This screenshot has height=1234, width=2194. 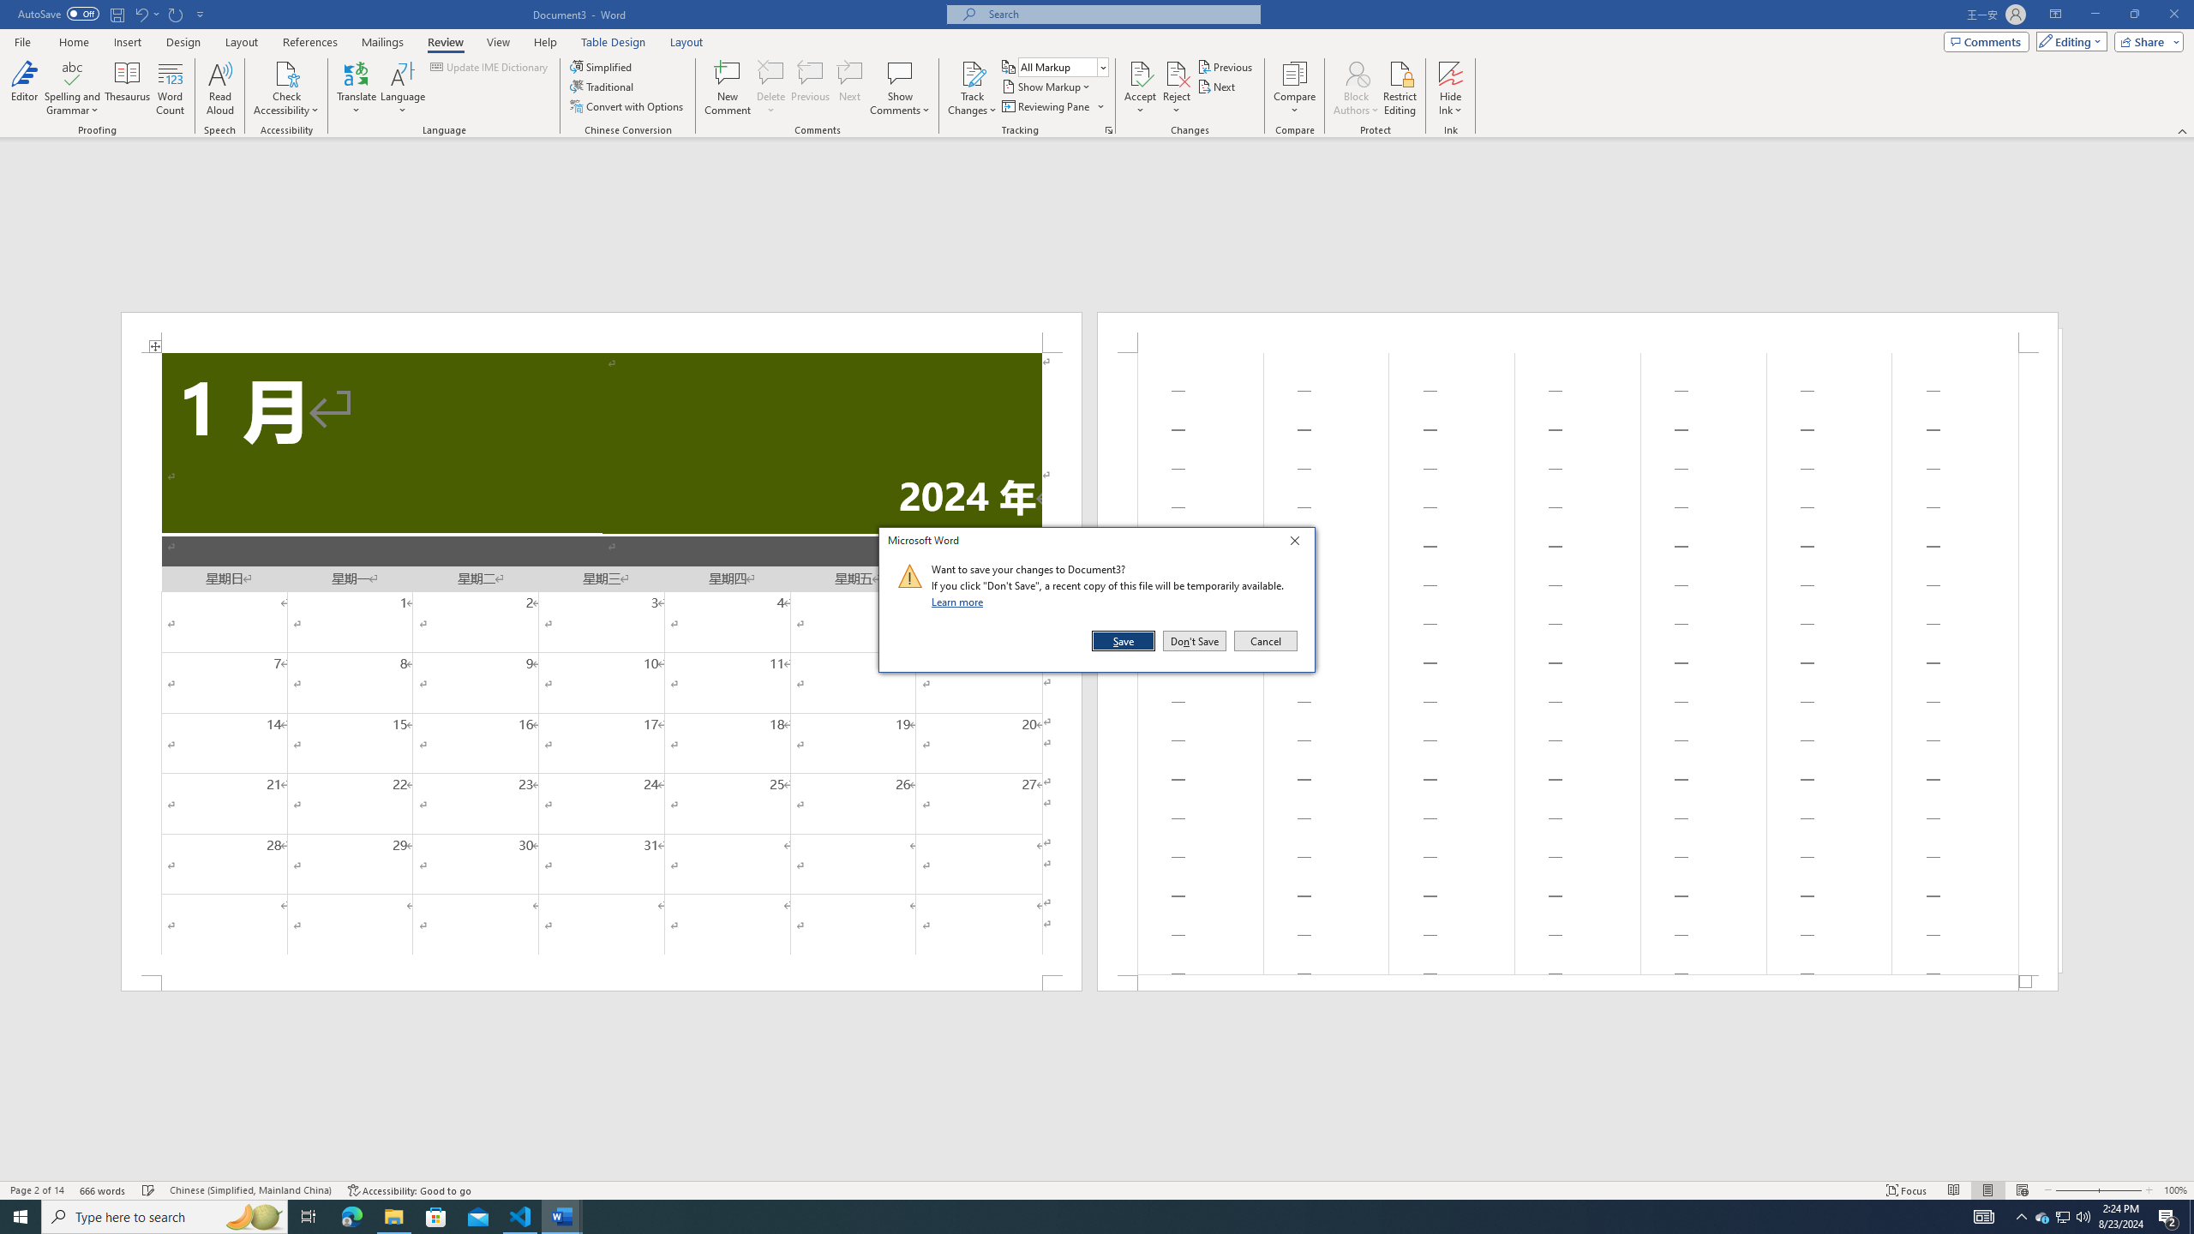 What do you see at coordinates (1451, 88) in the screenshot?
I see `Learn more` at bounding box center [1451, 88].